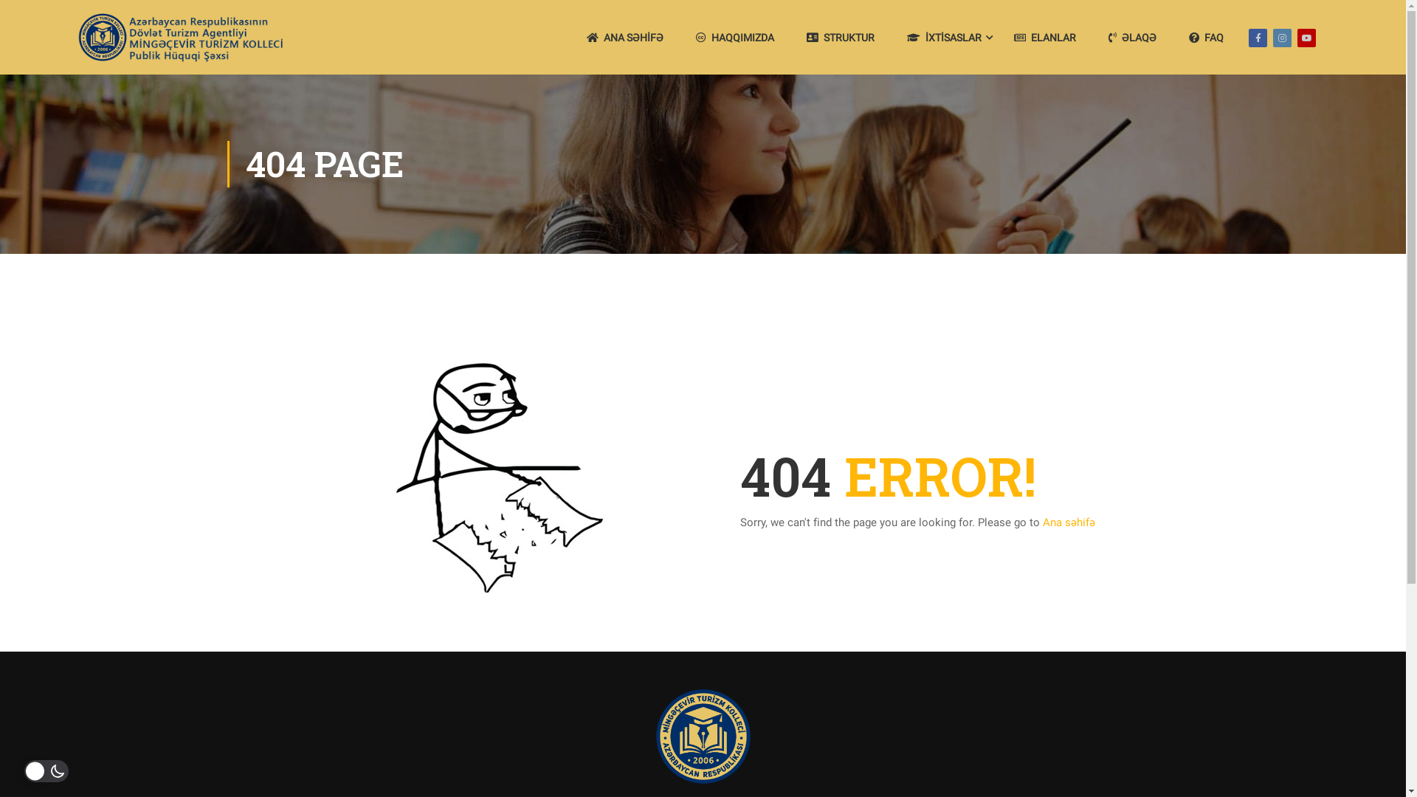 The height and width of the screenshot is (797, 1417). I want to click on FAQ, so click(1206, 38).